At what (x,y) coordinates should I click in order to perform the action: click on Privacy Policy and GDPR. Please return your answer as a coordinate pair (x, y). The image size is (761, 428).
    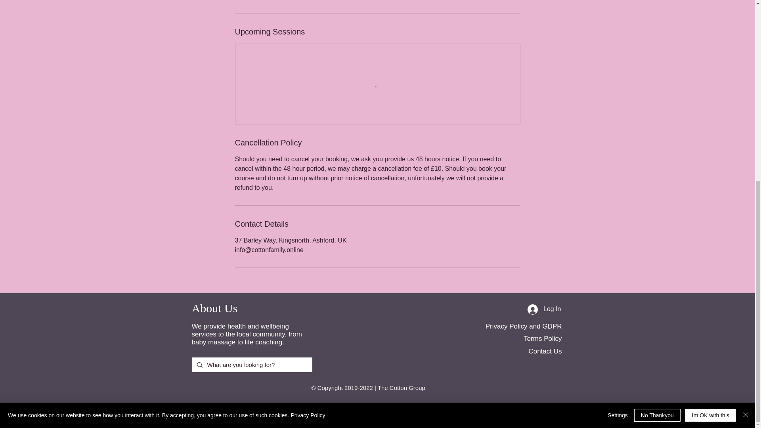
    Looking at the image, I should click on (524, 326).